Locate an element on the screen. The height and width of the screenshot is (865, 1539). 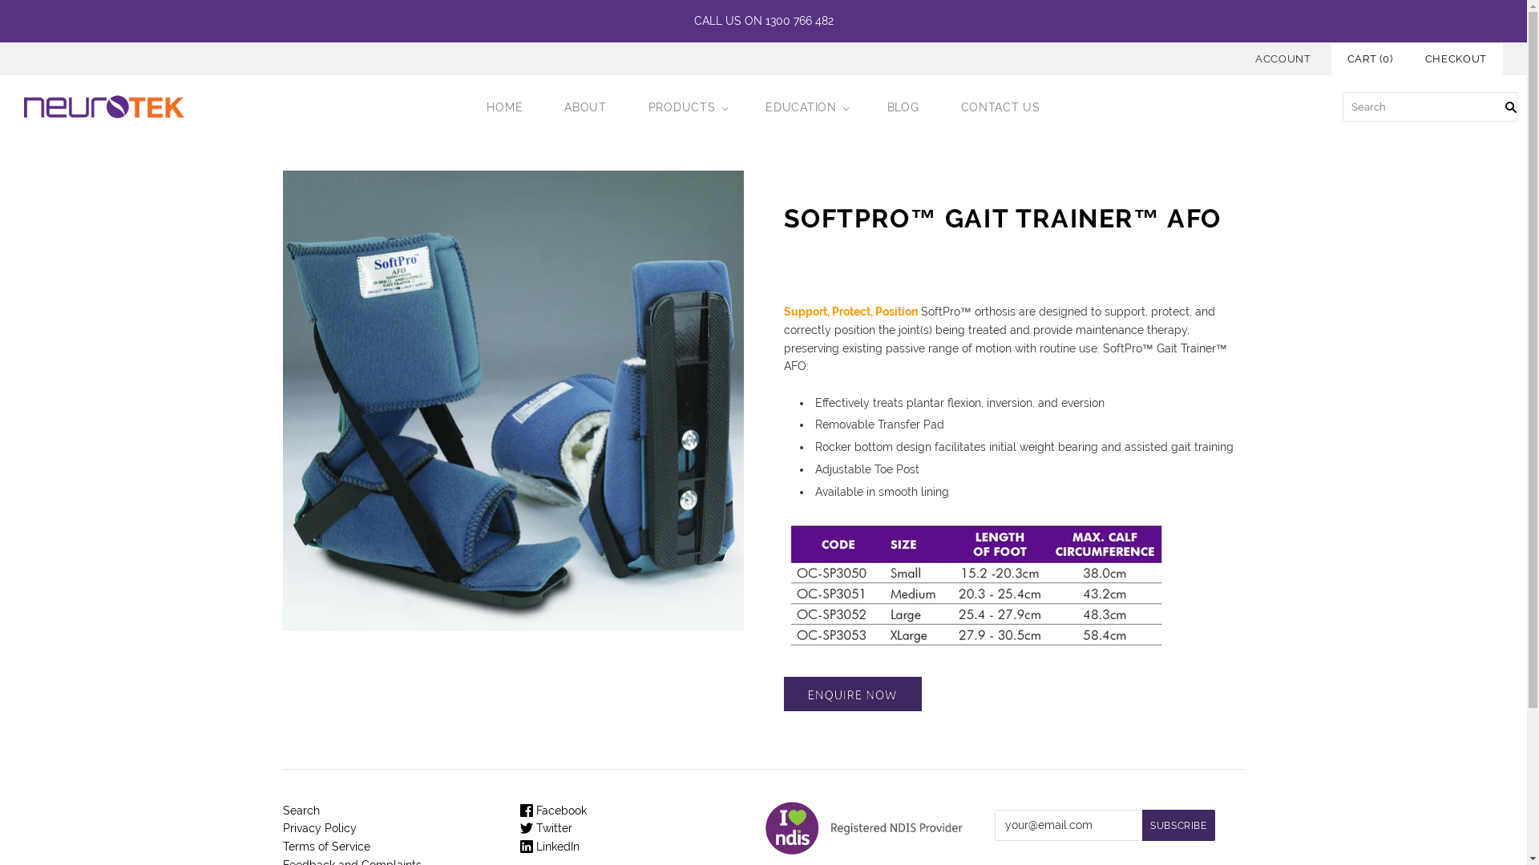
CONTACT US is located at coordinates (1000, 107).